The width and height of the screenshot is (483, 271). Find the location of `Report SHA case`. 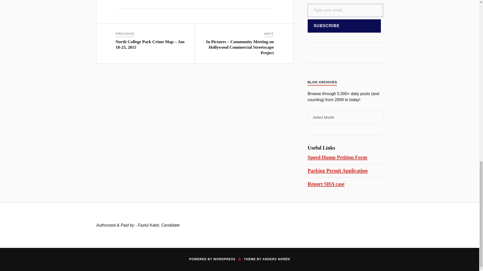

Report SHA case is located at coordinates (326, 184).